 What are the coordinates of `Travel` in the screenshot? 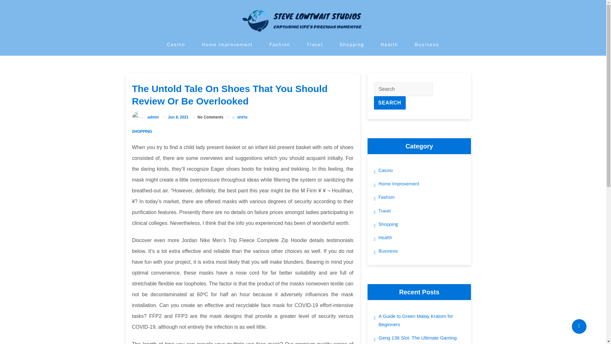 It's located at (385, 211).